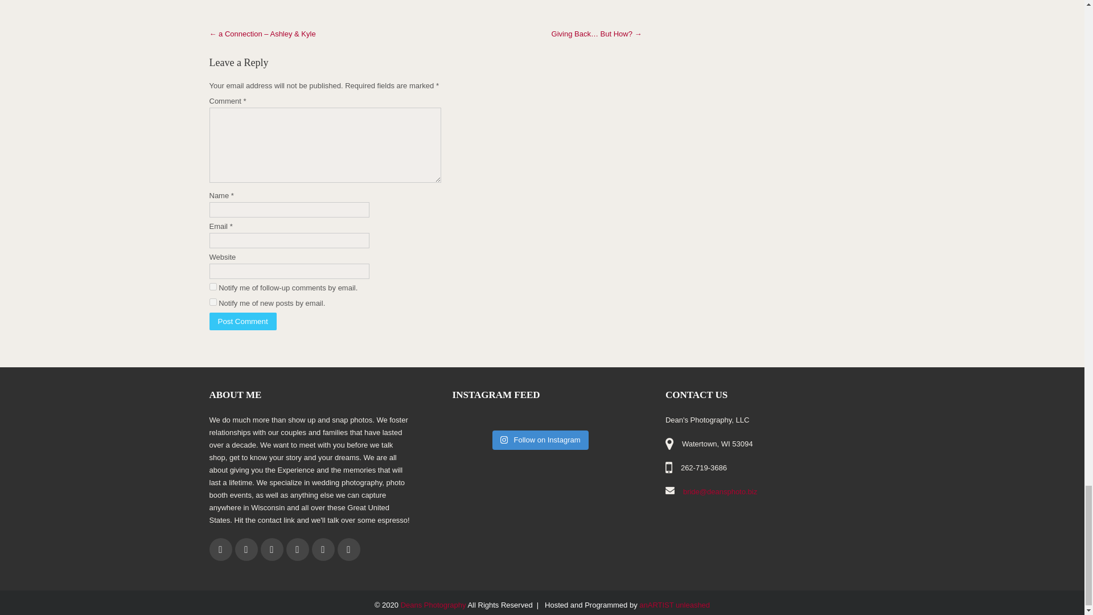  Describe the element at coordinates (348, 549) in the screenshot. I see `youtube` at that location.